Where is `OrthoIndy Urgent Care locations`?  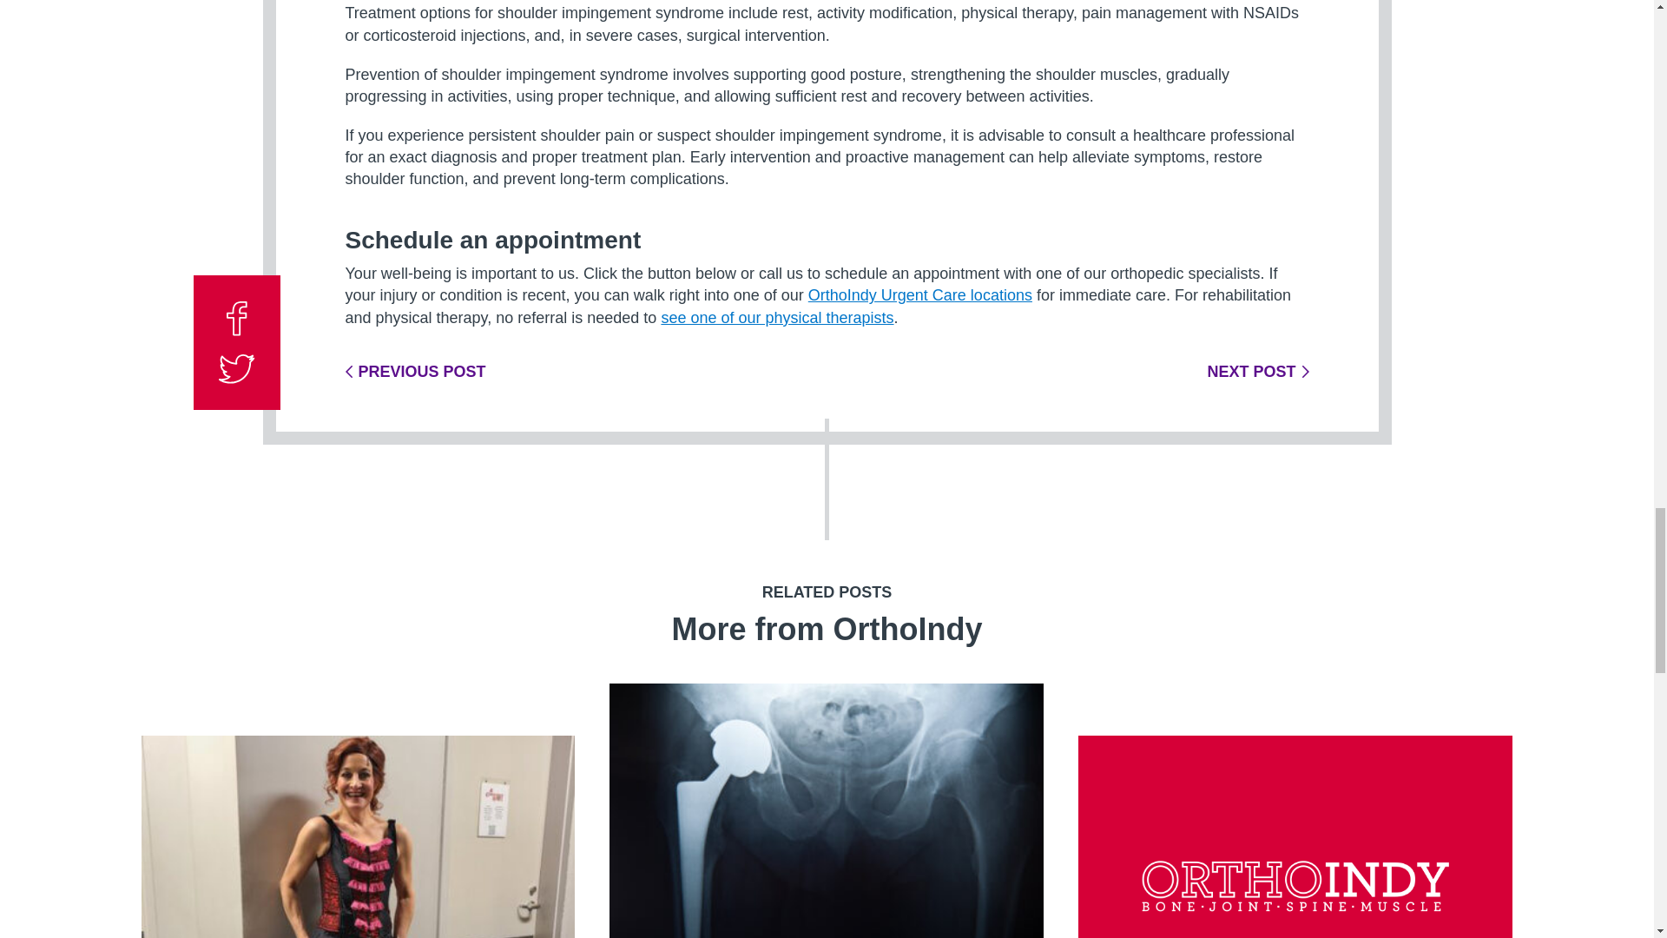
OrthoIndy Urgent Care locations is located at coordinates (920, 295).